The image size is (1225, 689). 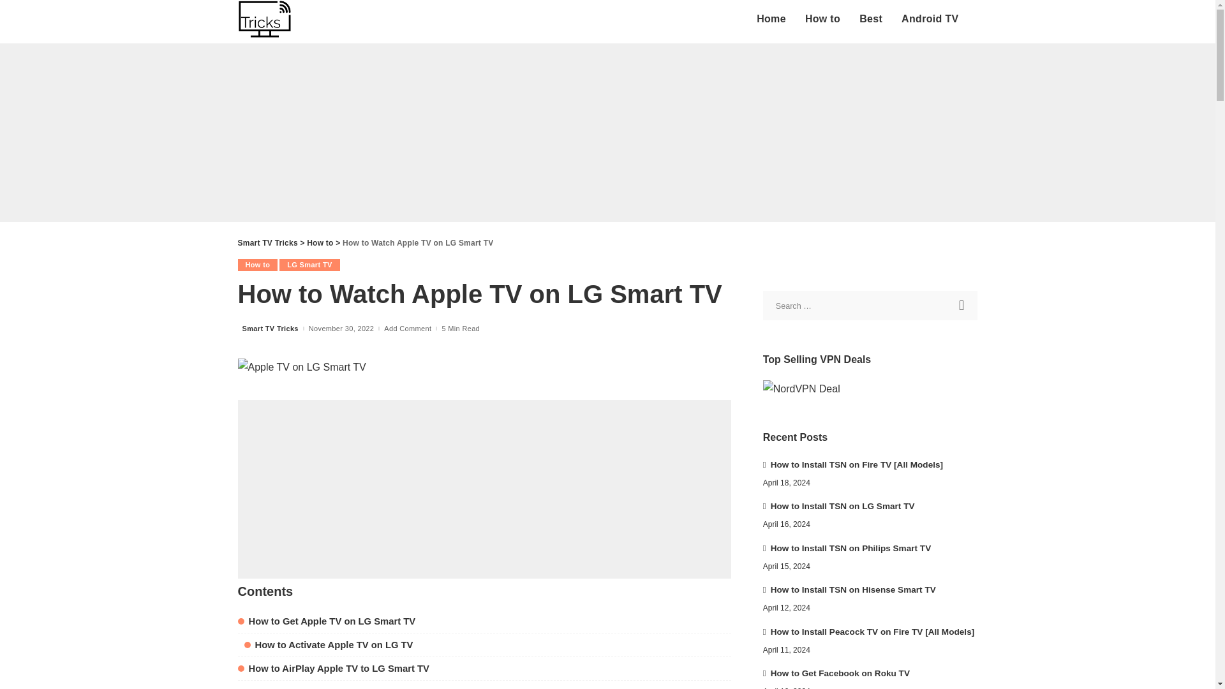 I want to click on Smart TV Tricks, so click(x=267, y=242).